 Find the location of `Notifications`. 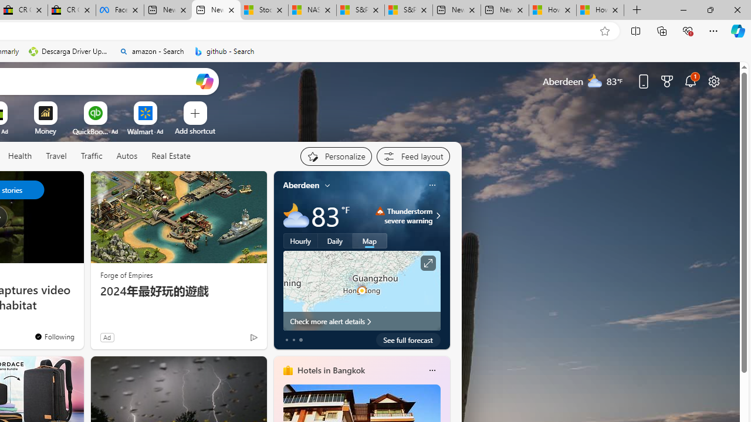

Notifications is located at coordinates (690, 81).